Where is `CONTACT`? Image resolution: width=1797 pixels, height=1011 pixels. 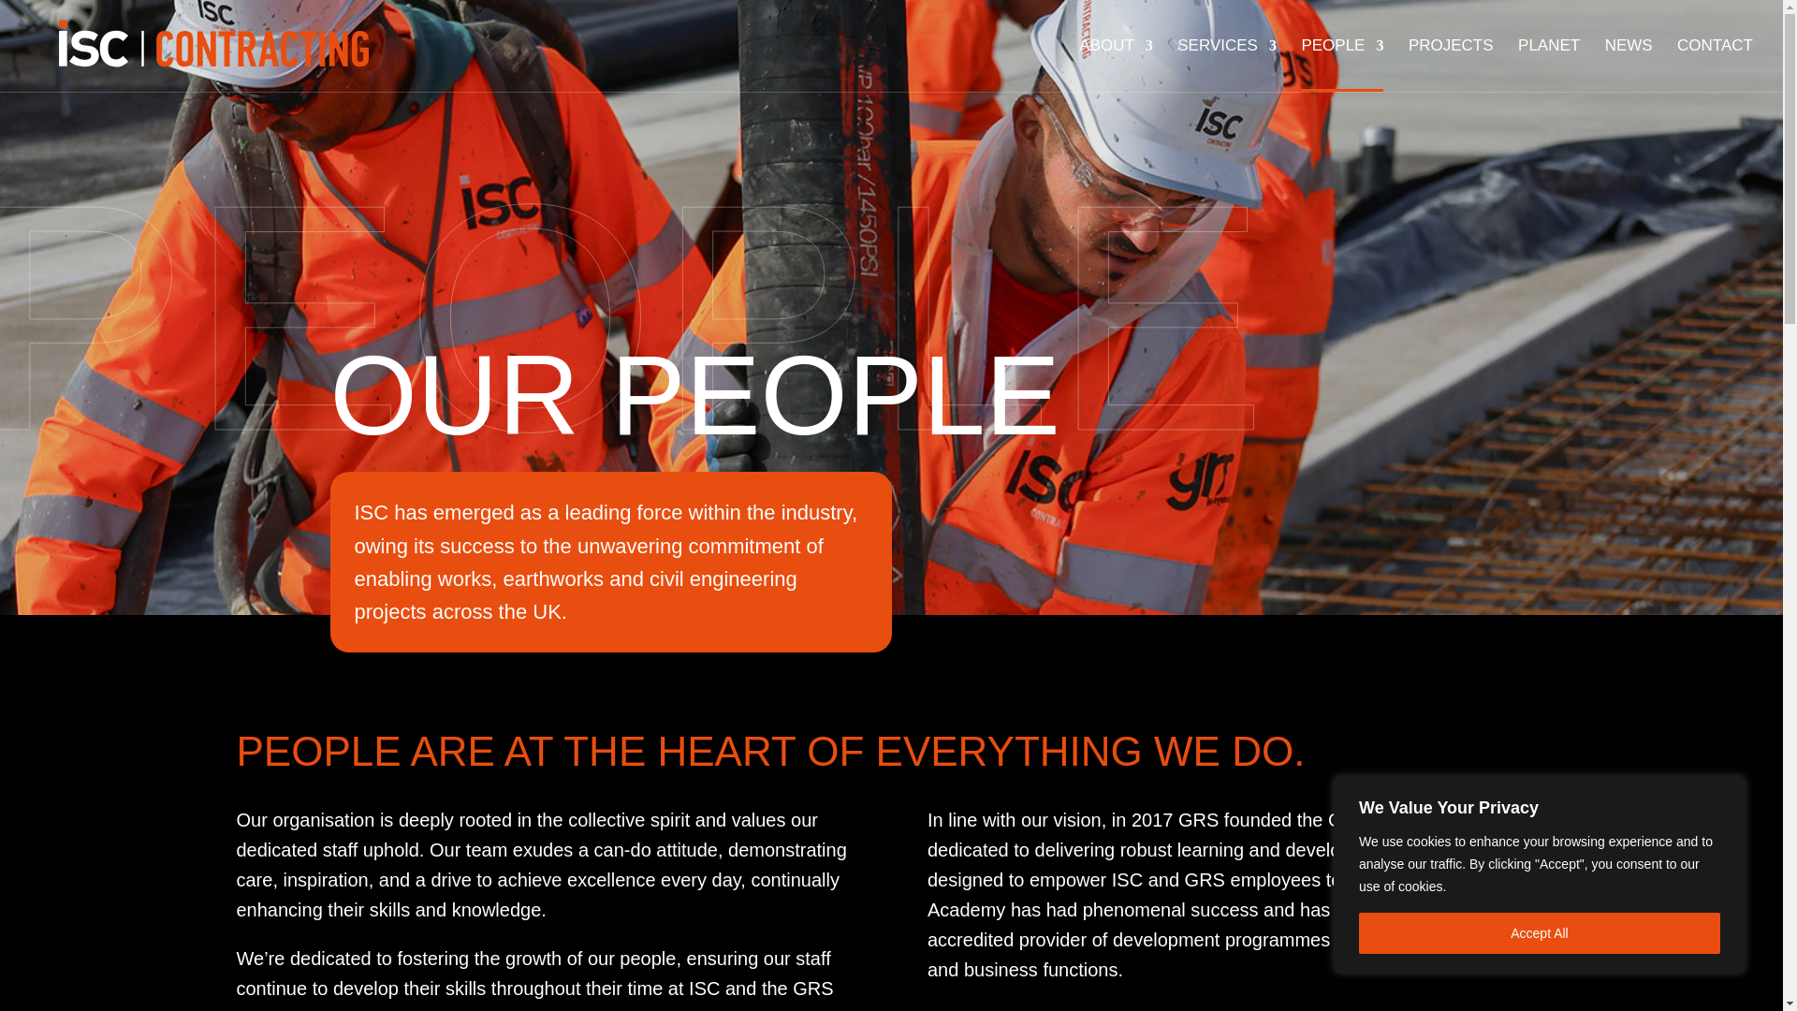 CONTACT is located at coordinates (1715, 66).